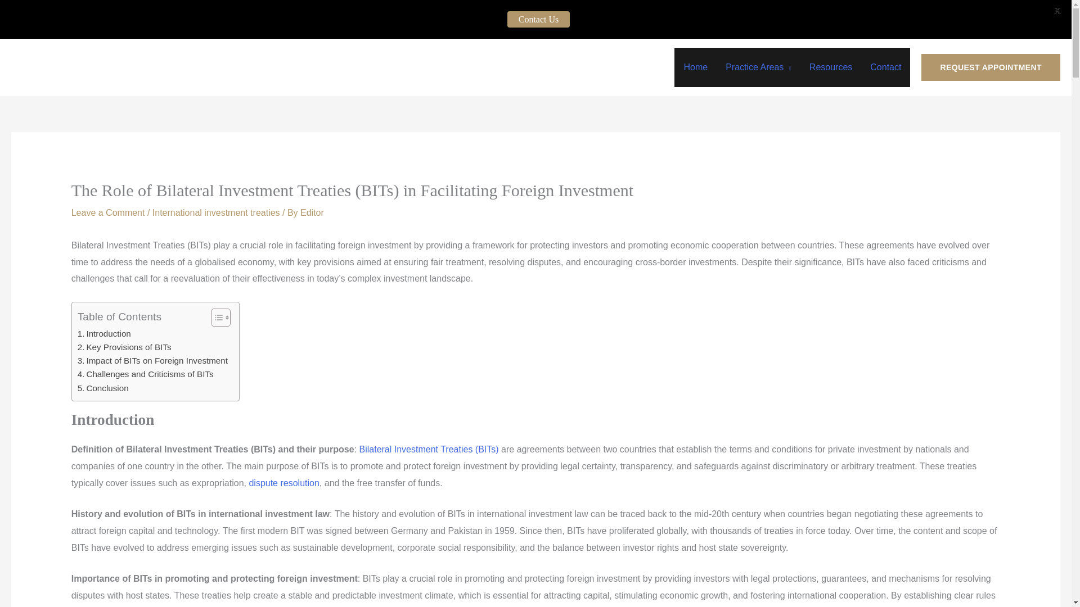 The image size is (1080, 607). What do you see at coordinates (283, 483) in the screenshot?
I see `dispute resolution` at bounding box center [283, 483].